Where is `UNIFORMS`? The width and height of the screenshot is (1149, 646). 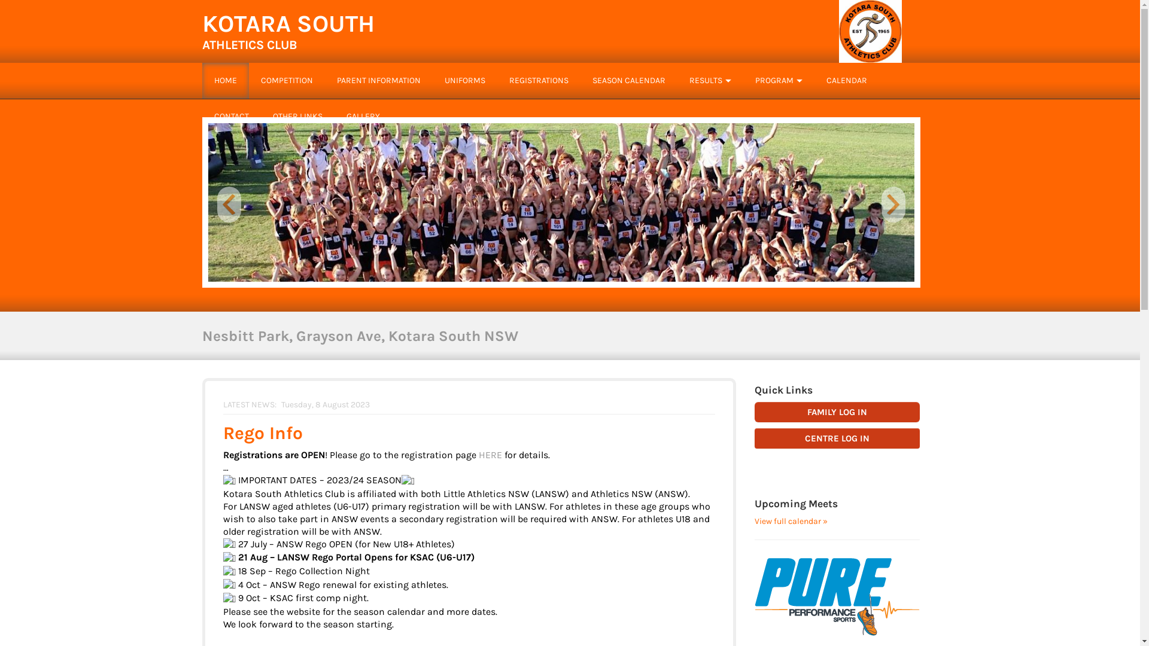 UNIFORMS is located at coordinates (464, 80).